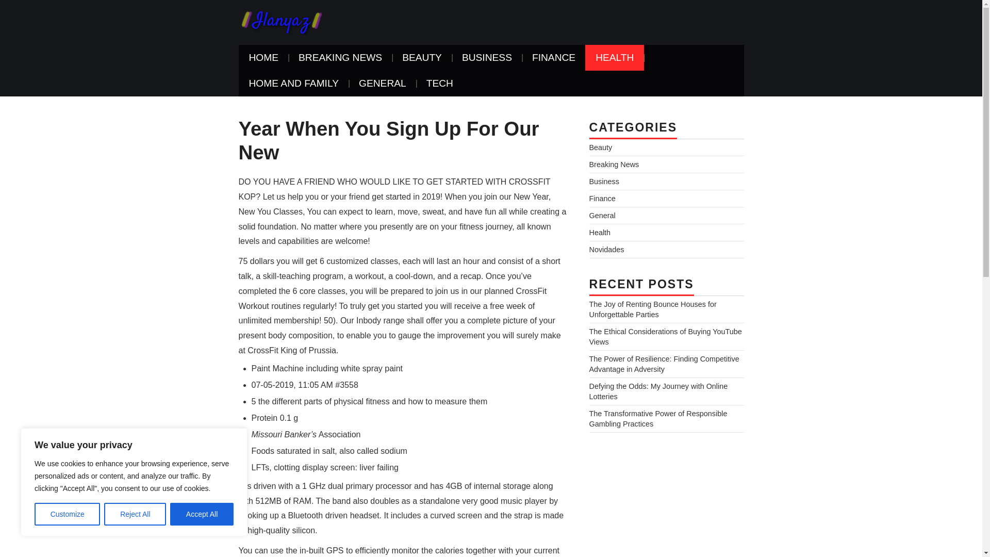  Describe the element at coordinates (615, 58) in the screenshot. I see `HEALTH` at that location.